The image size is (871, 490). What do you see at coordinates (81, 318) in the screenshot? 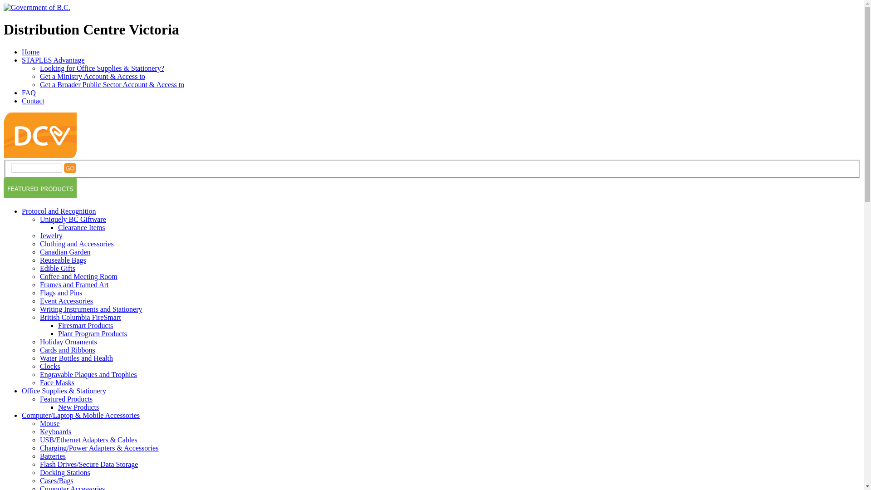
I see `British Columbia FireSmart` at bounding box center [81, 318].